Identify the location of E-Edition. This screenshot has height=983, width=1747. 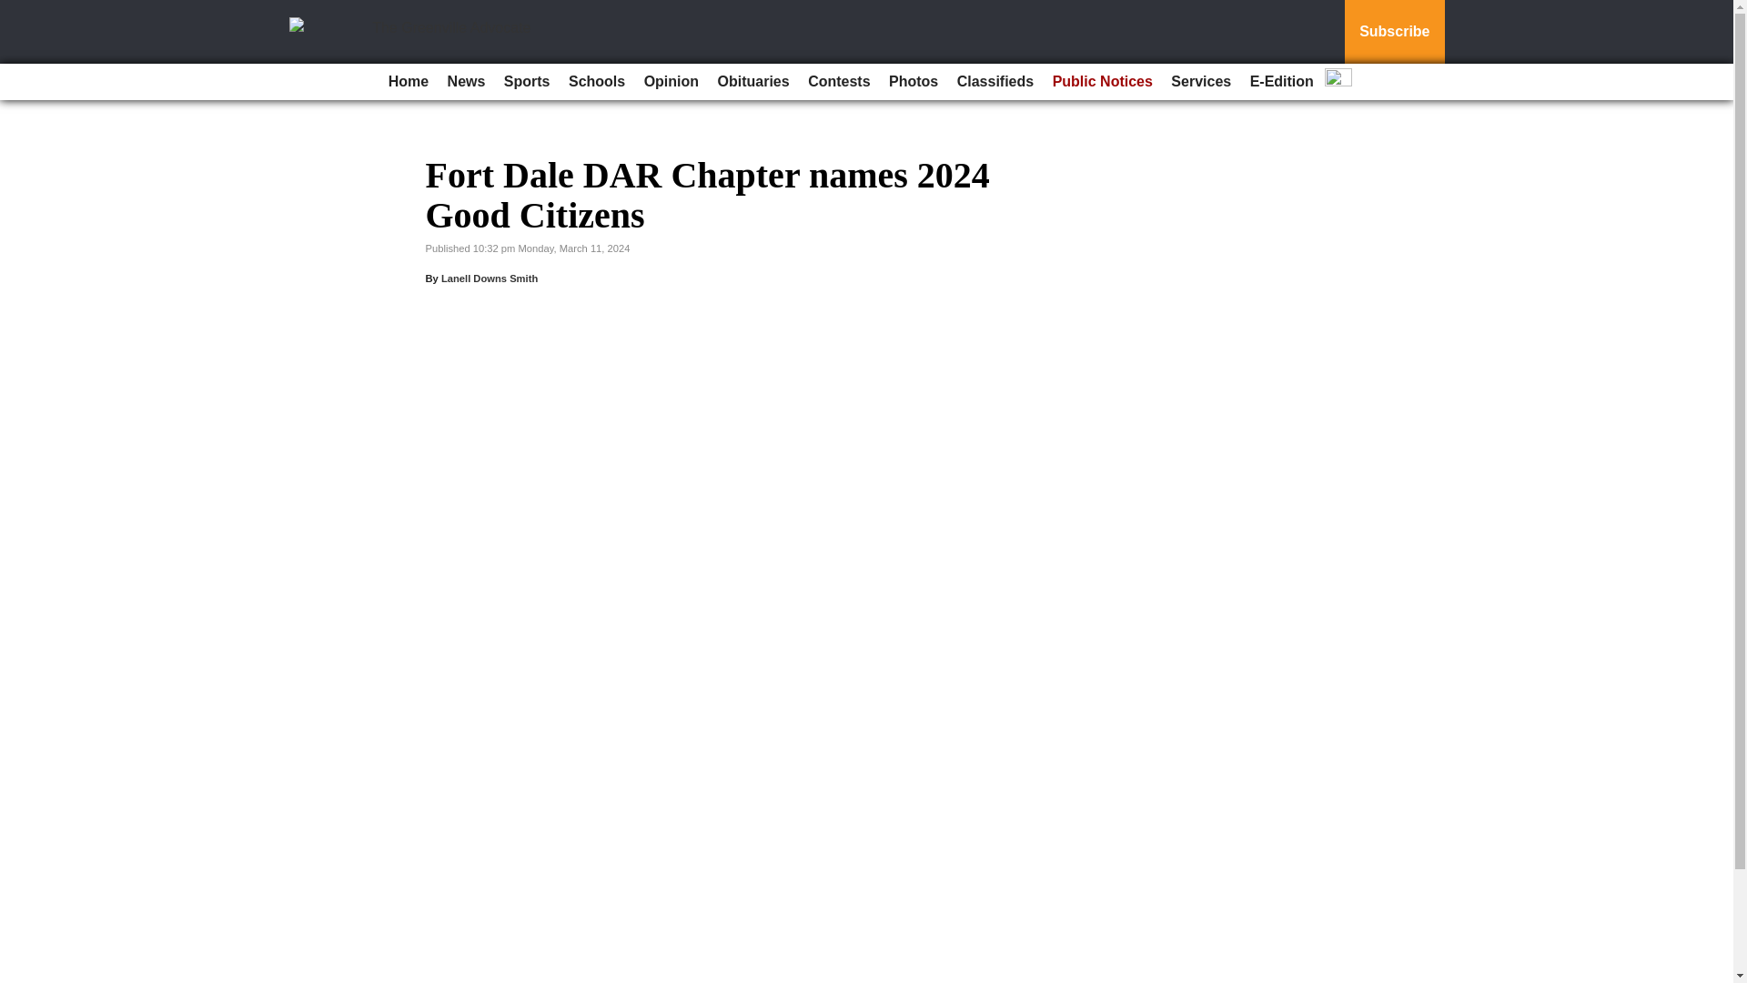
(1281, 82).